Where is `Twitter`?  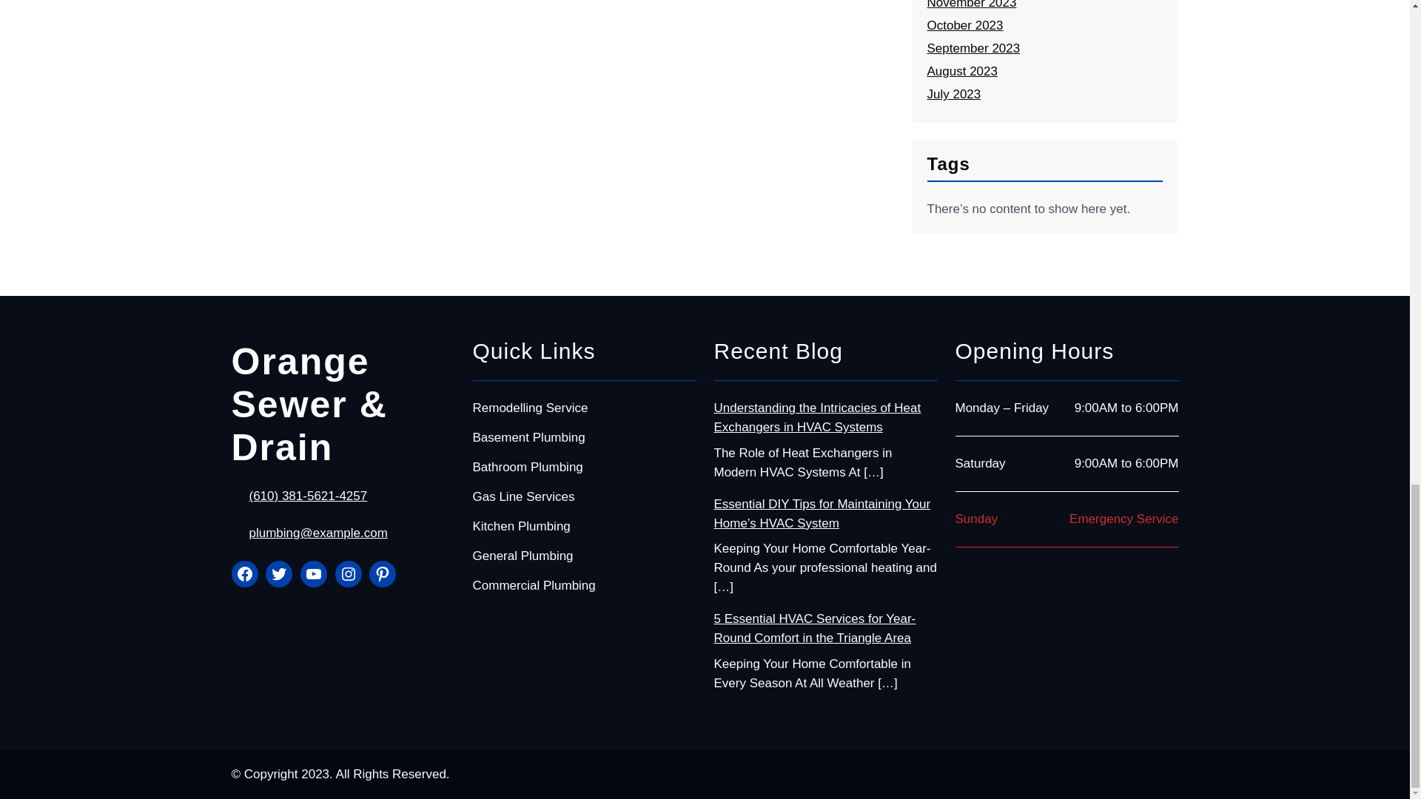 Twitter is located at coordinates (279, 574).